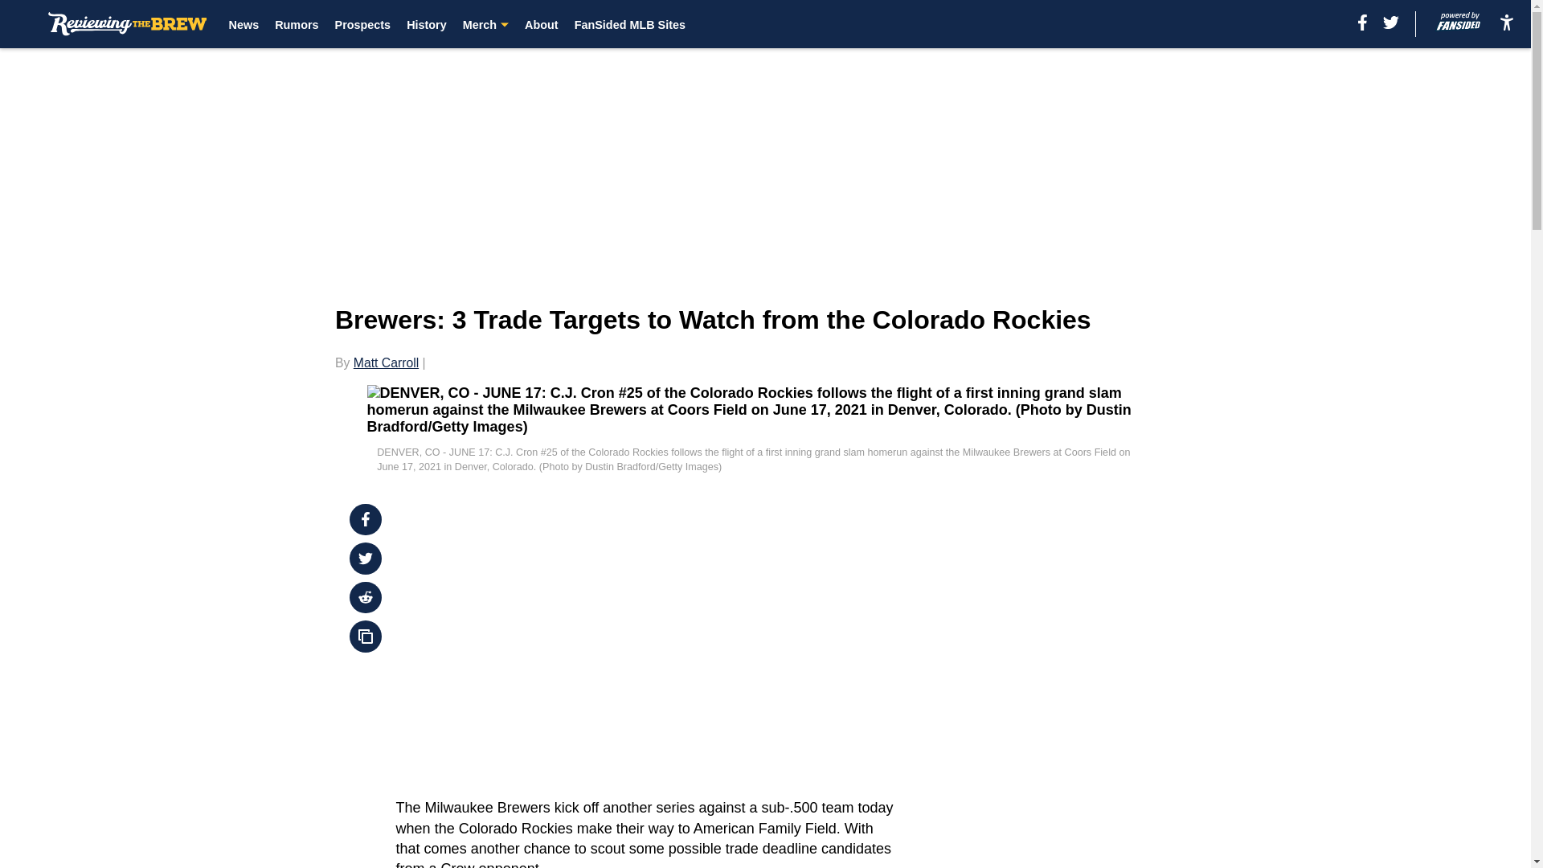 This screenshot has height=868, width=1543. What do you see at coordinates (244, 24) in the screenshot?
I see `News` at bounding box center [244, 24].